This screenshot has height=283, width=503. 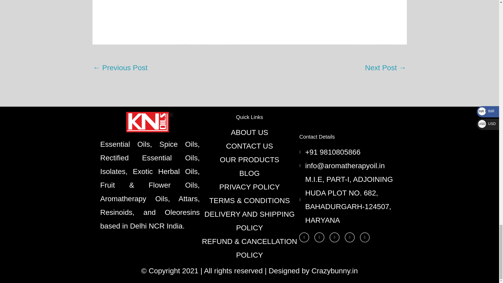 What do you see at coordinates (249, 173) in the screenshot?
I see `BLOG` at bounding box center [249, 173].